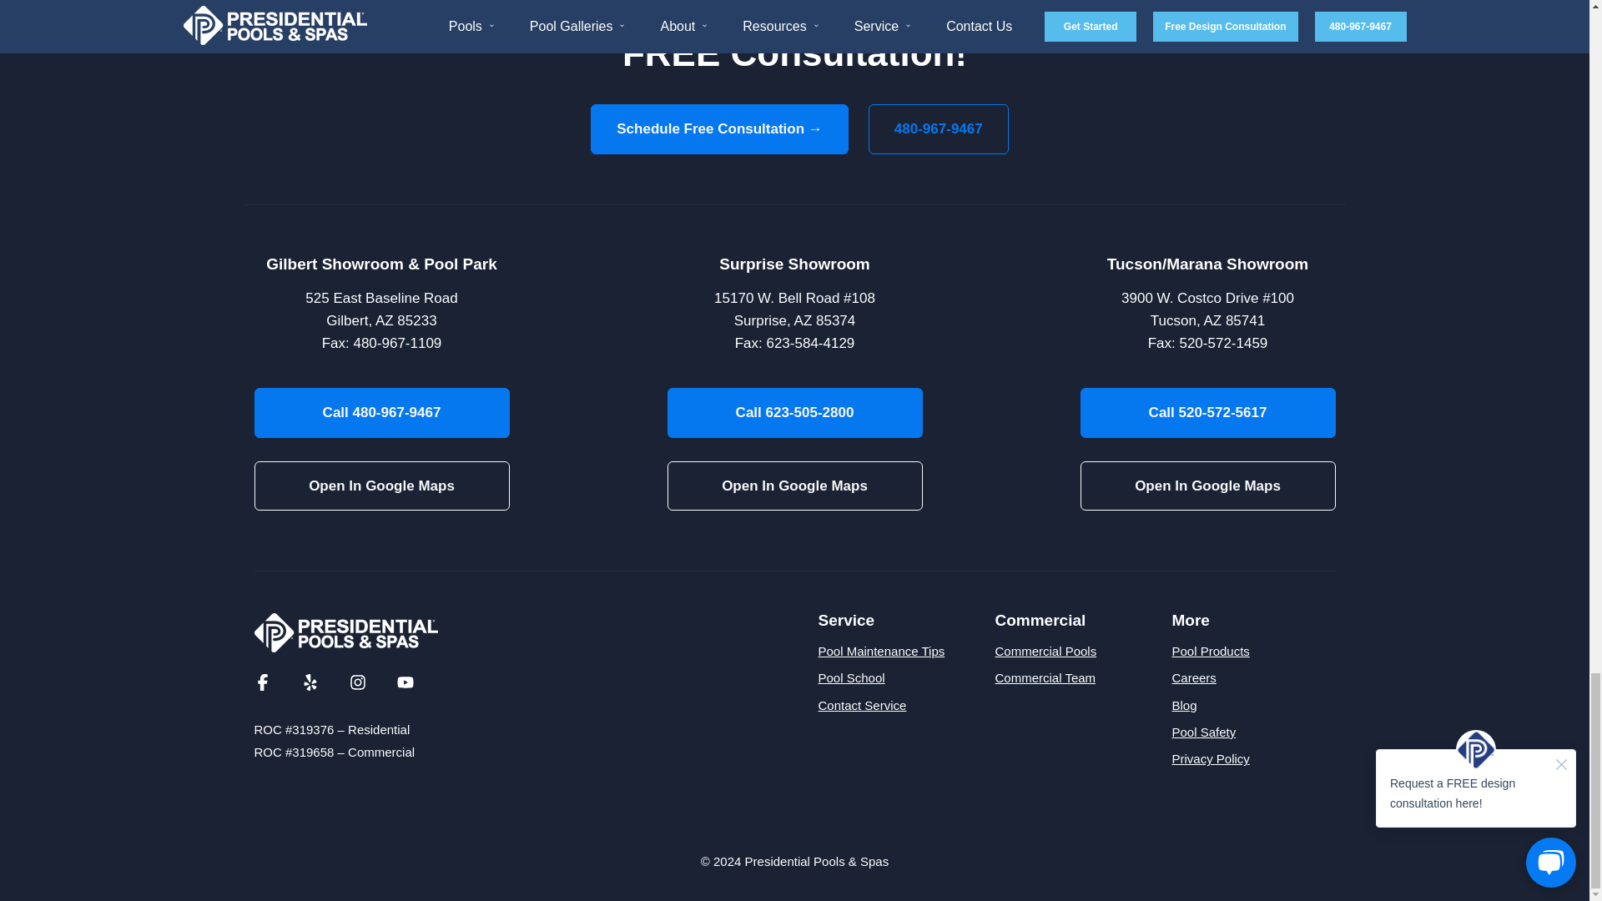 This screenshot has width=1602, height=901. What do you see at coordinates (719, 128) in the screenshot?
I see `Schedule Free Consultation` at bounding box center [719, 128].